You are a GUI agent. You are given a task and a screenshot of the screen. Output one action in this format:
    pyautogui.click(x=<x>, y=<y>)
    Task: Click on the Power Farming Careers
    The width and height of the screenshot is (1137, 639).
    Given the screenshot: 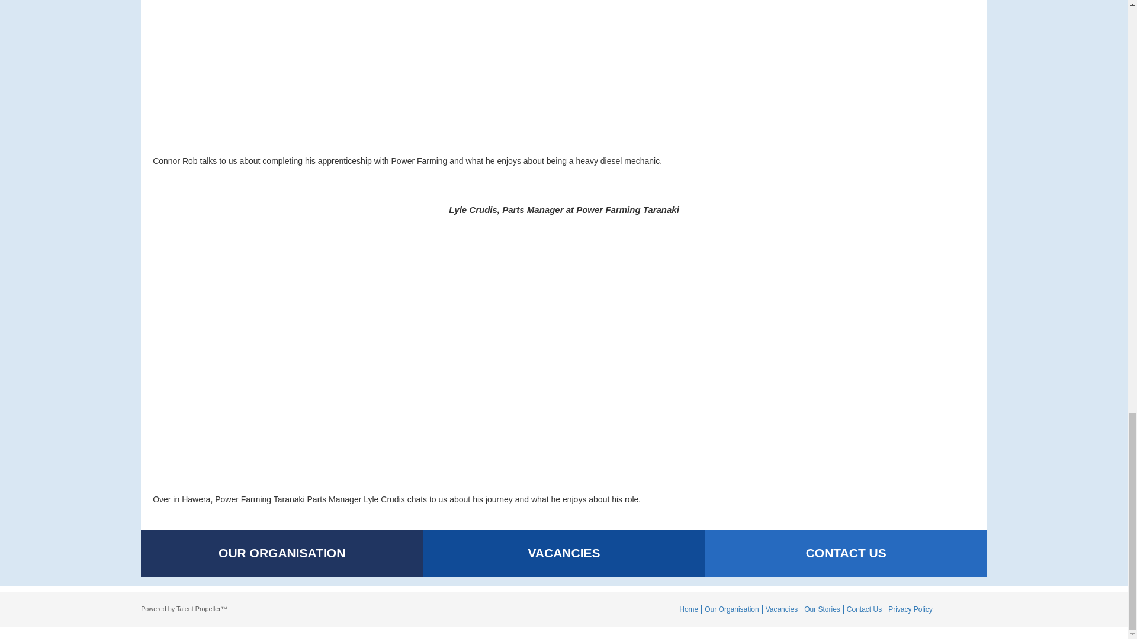 What is the action you would take?
    pyautogui.click(x=184, y=608)
    